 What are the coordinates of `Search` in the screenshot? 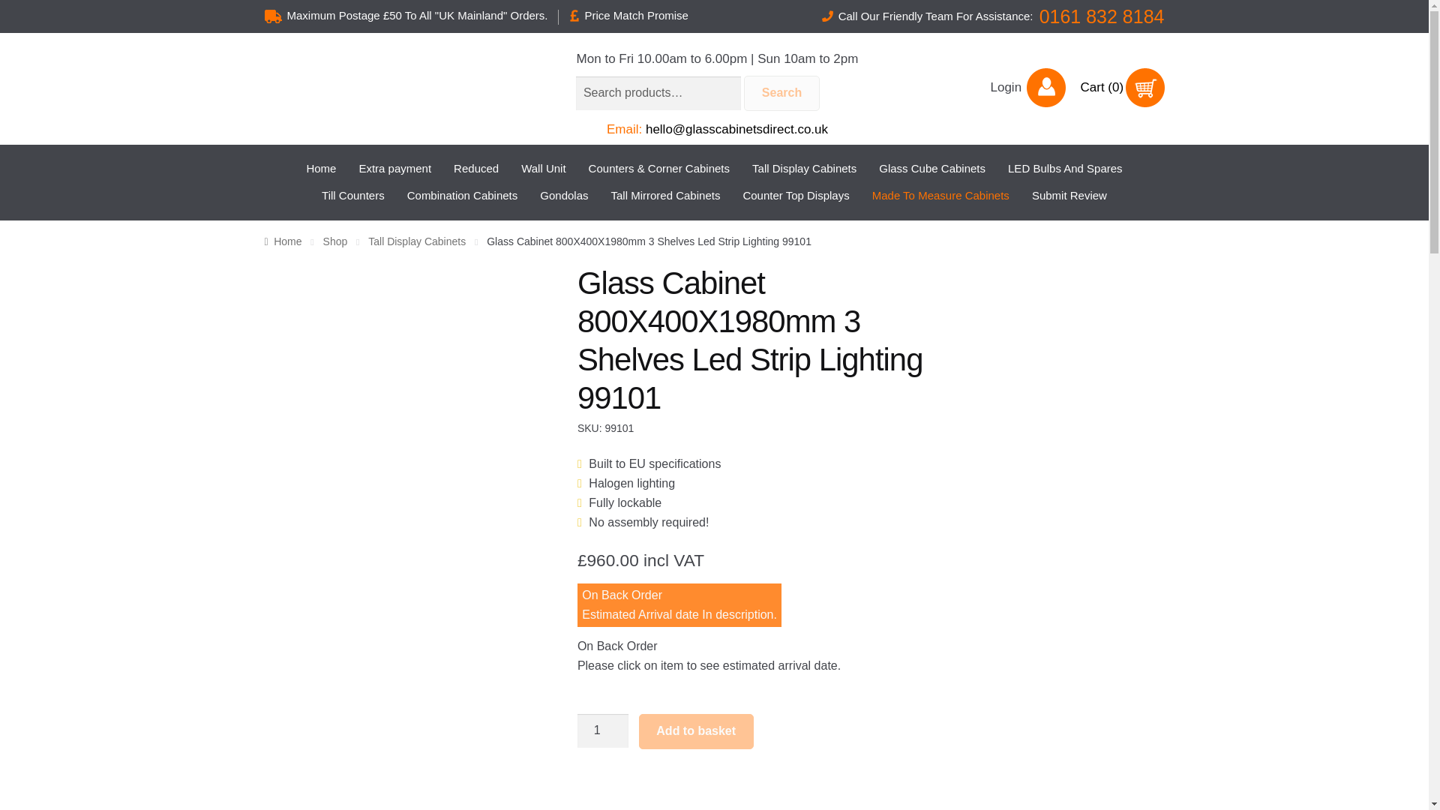 It's located at (781, 93).